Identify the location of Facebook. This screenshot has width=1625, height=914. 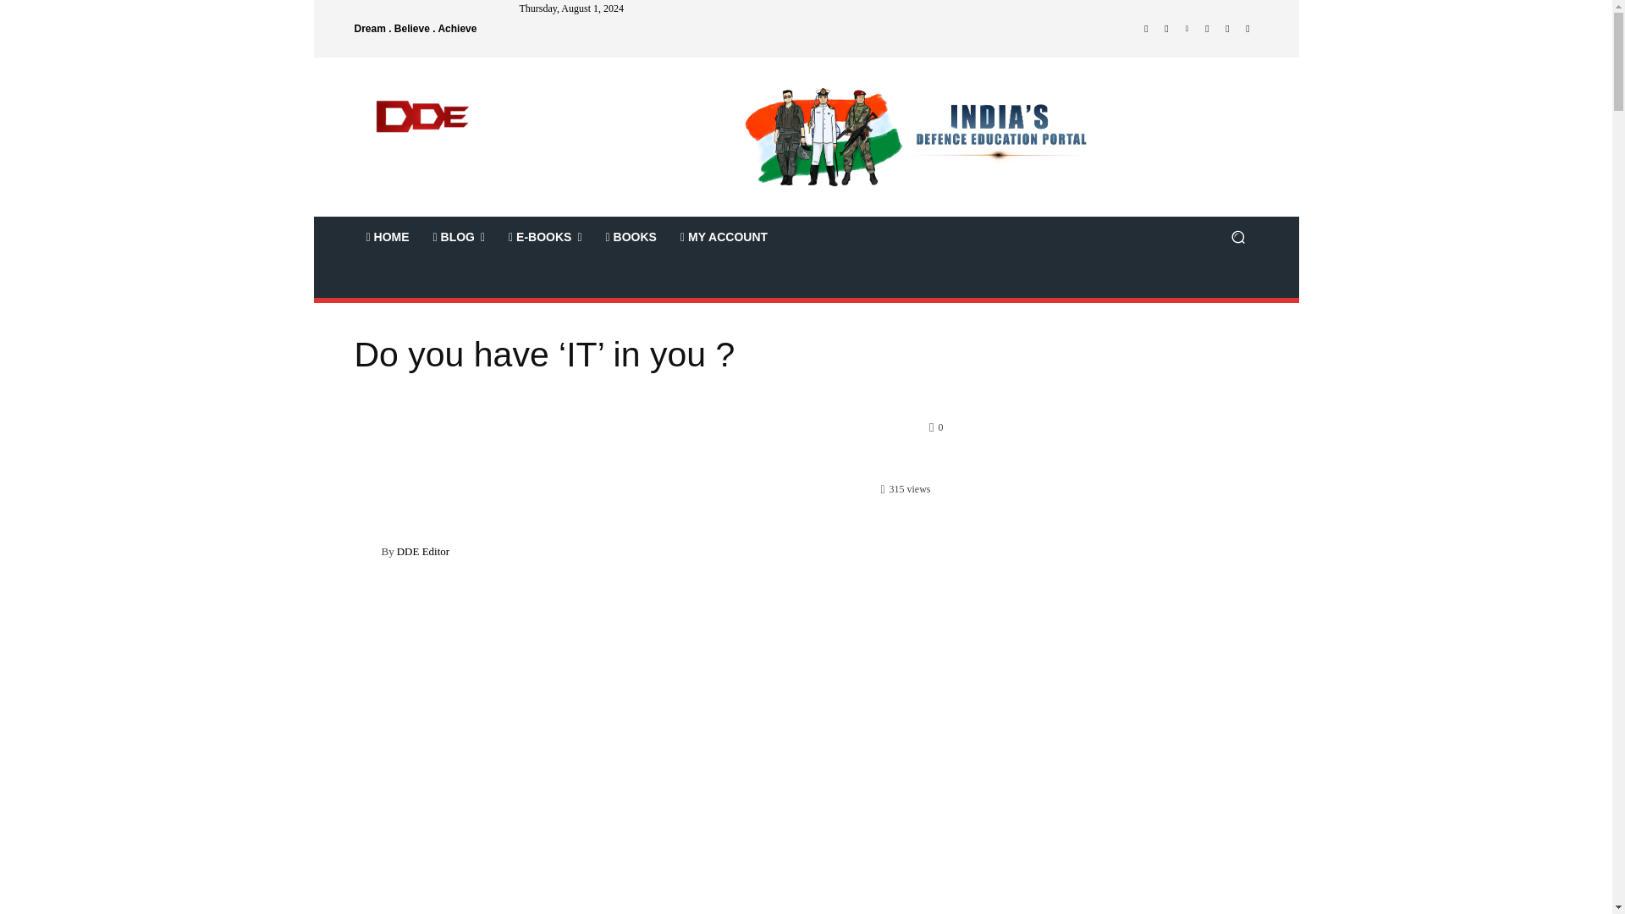
(1146, 29).